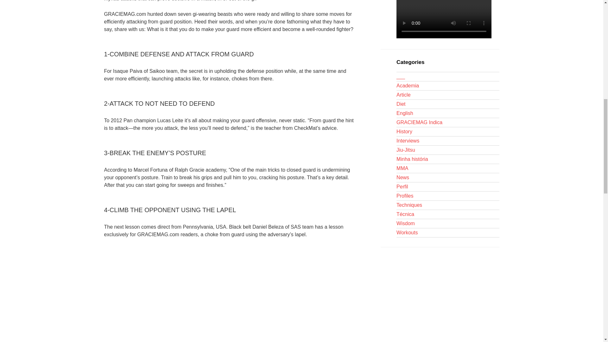 The image size is (608, 342). What do you see at coordinates (206, 294) in the screenshot?
I see `Full Guard Attacks by Daniel Beleza` at bounding box center [206, 294].